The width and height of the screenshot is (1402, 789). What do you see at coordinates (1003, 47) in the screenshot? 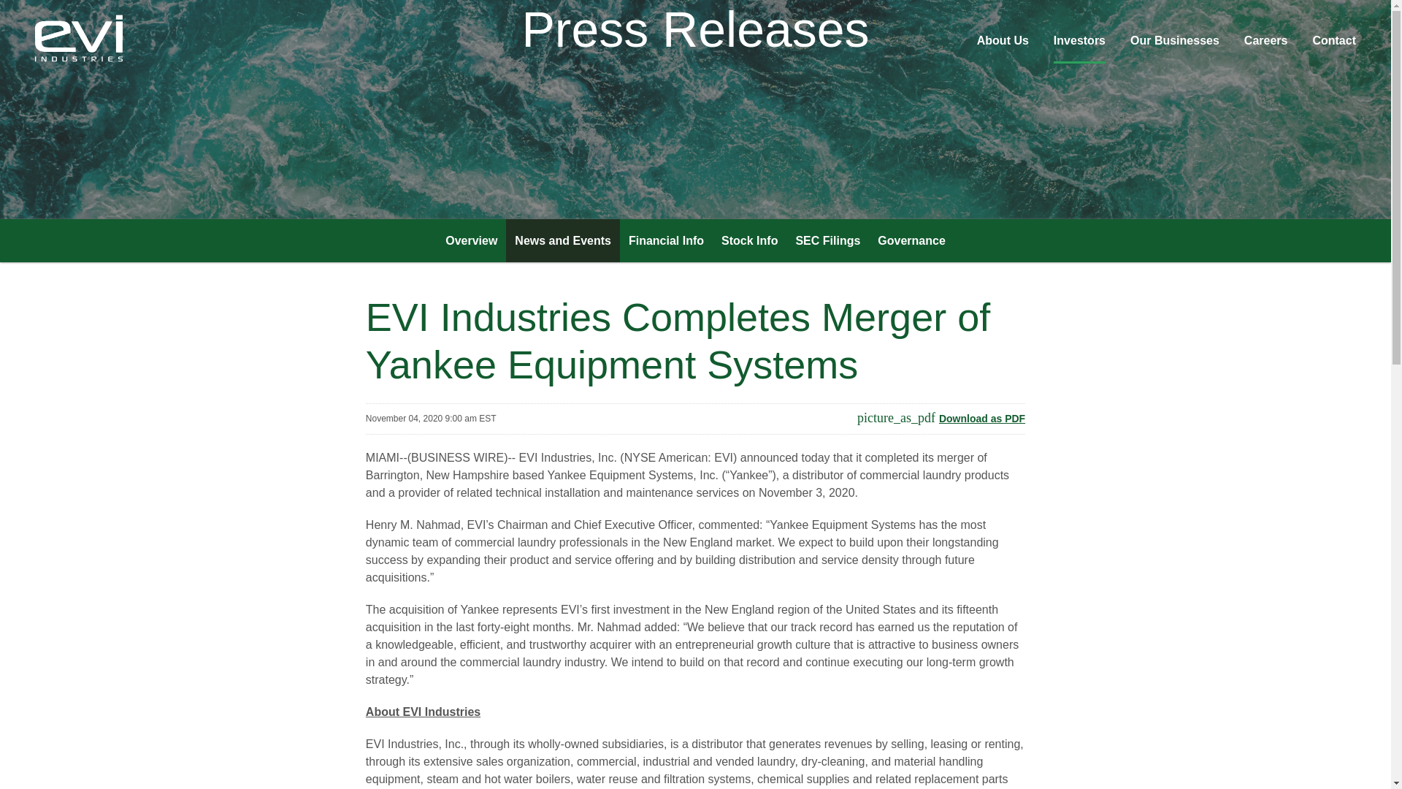
I see `About Us` at bounding box center [1003, 47].